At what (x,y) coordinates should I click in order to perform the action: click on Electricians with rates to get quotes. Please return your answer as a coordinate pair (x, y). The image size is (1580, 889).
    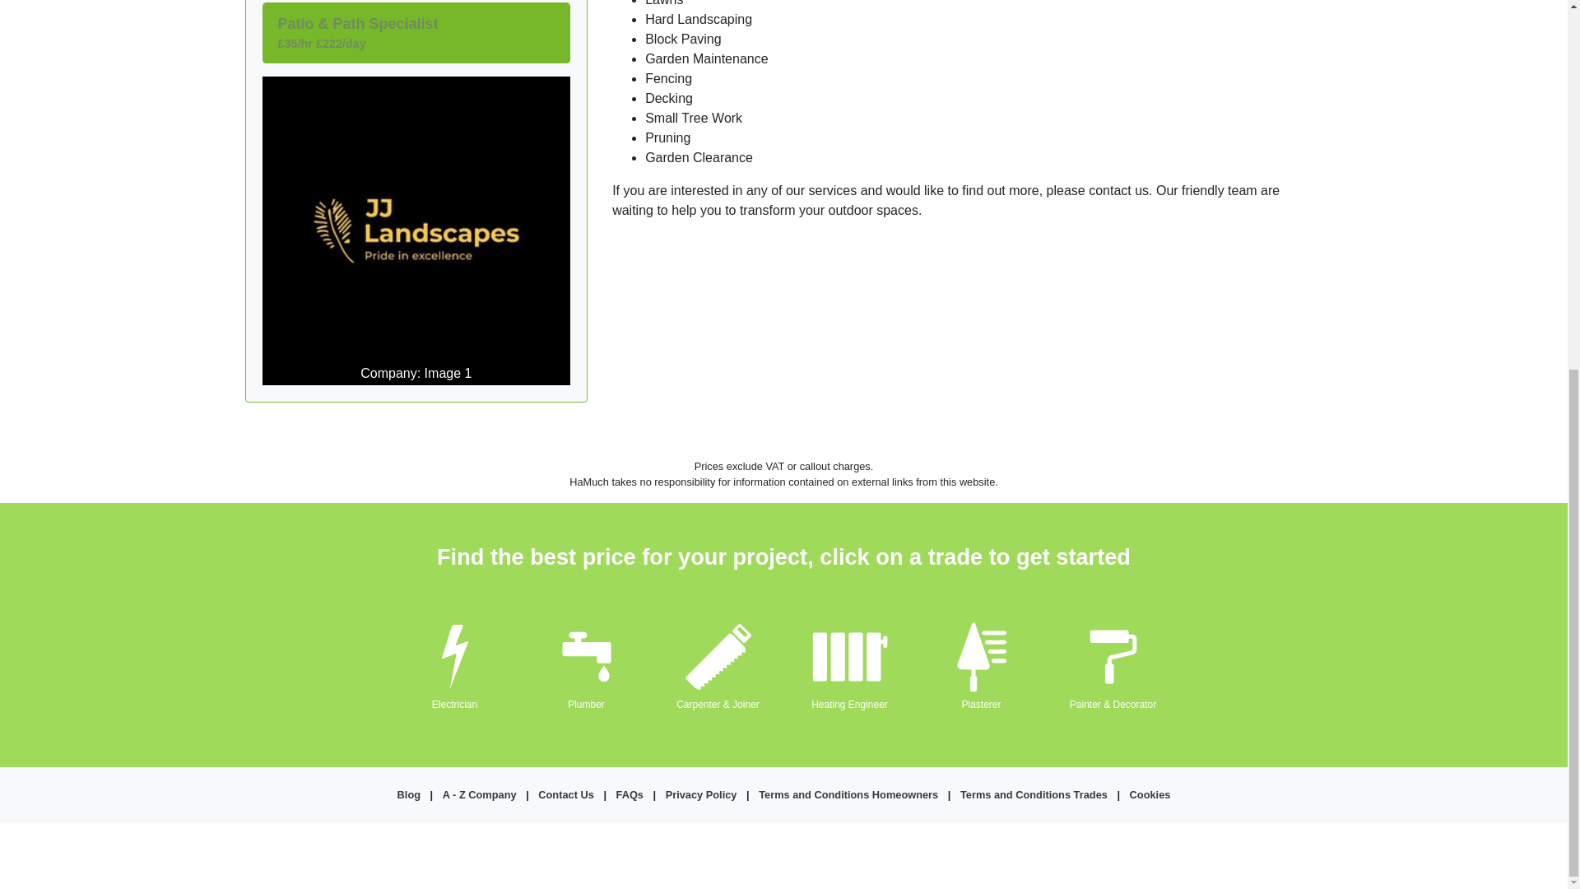
    Looking at the image, I should click on (454, 704).